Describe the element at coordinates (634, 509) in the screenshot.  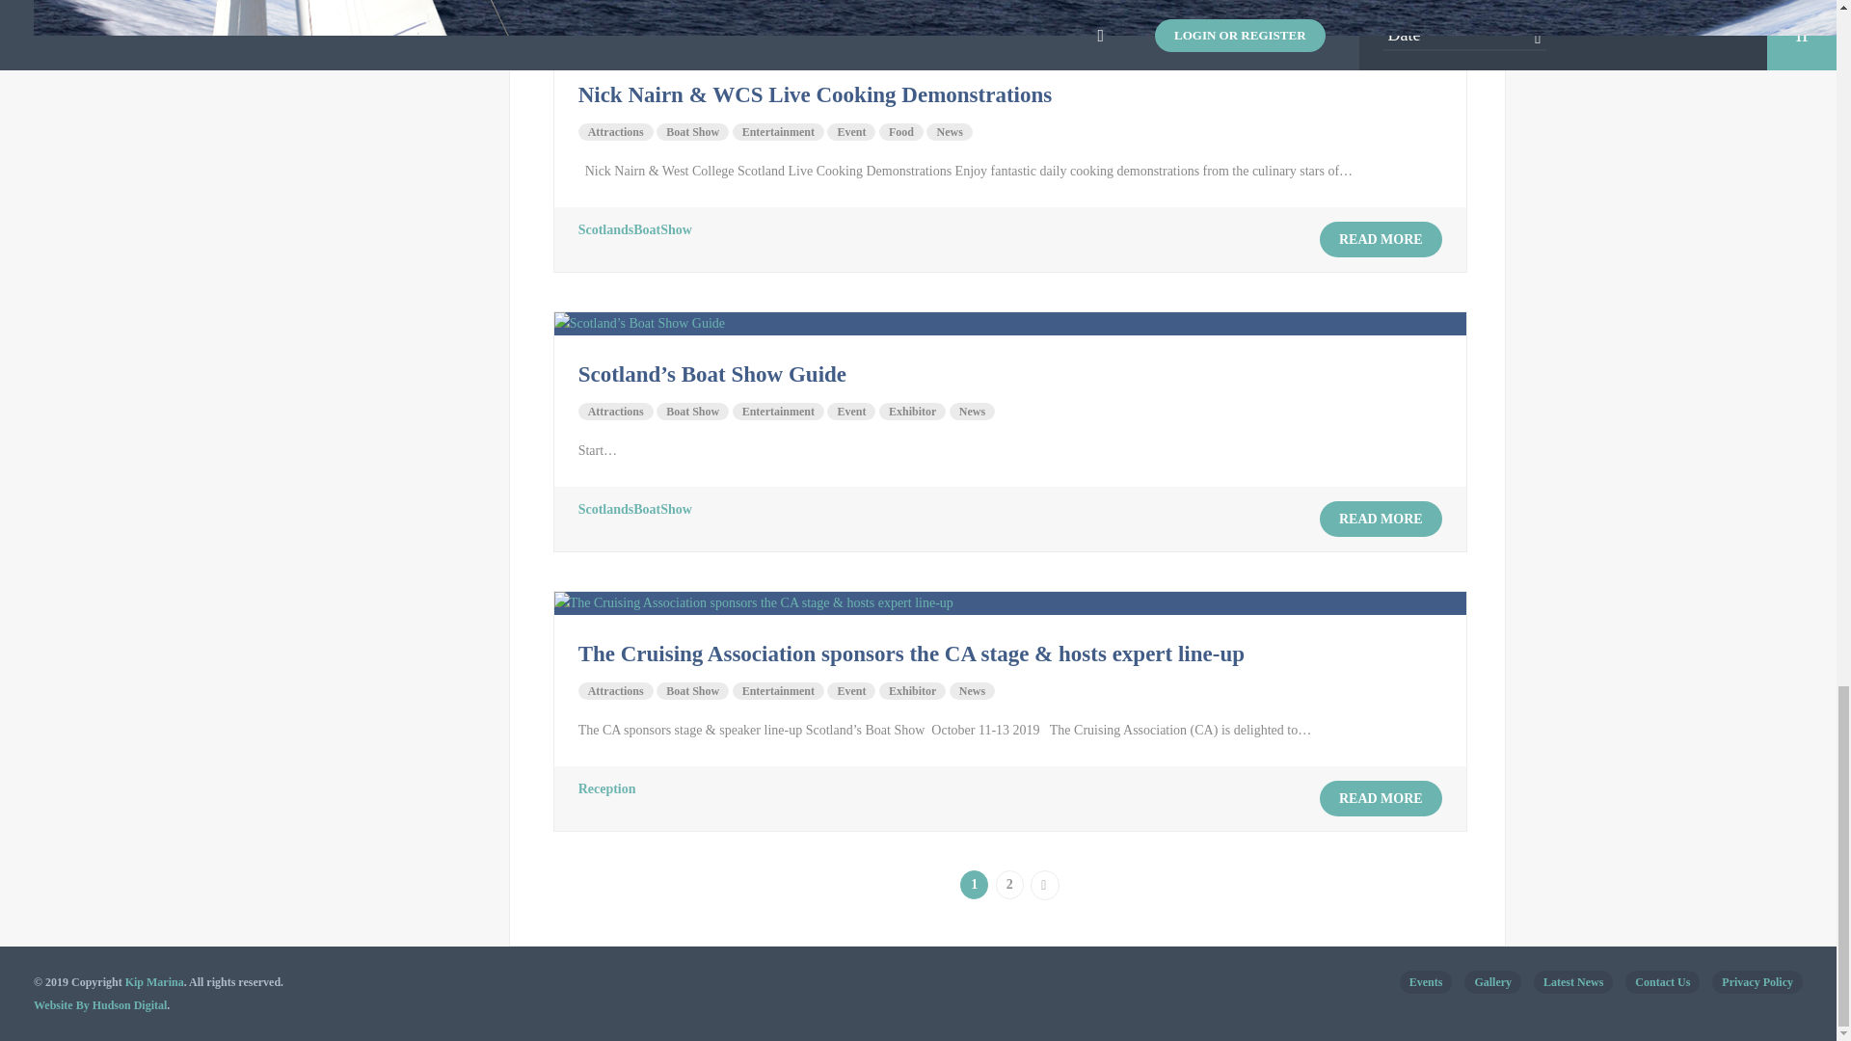
I see `View all posts by ScotlandsBoatShow` at that location.